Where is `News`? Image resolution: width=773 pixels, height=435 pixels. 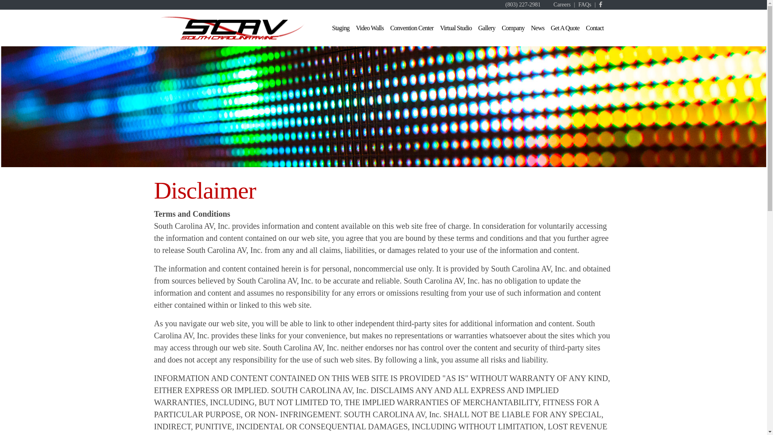
News is located at coordinates (537, 28).